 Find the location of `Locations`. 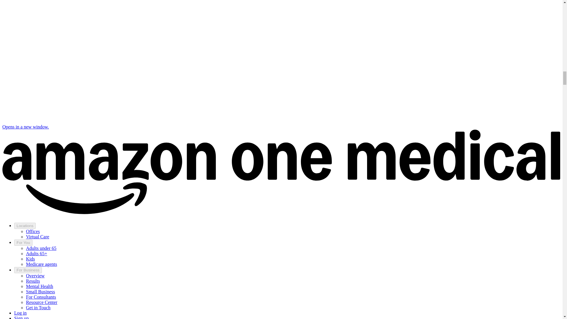

Locations is located at coordinates (25, 226).